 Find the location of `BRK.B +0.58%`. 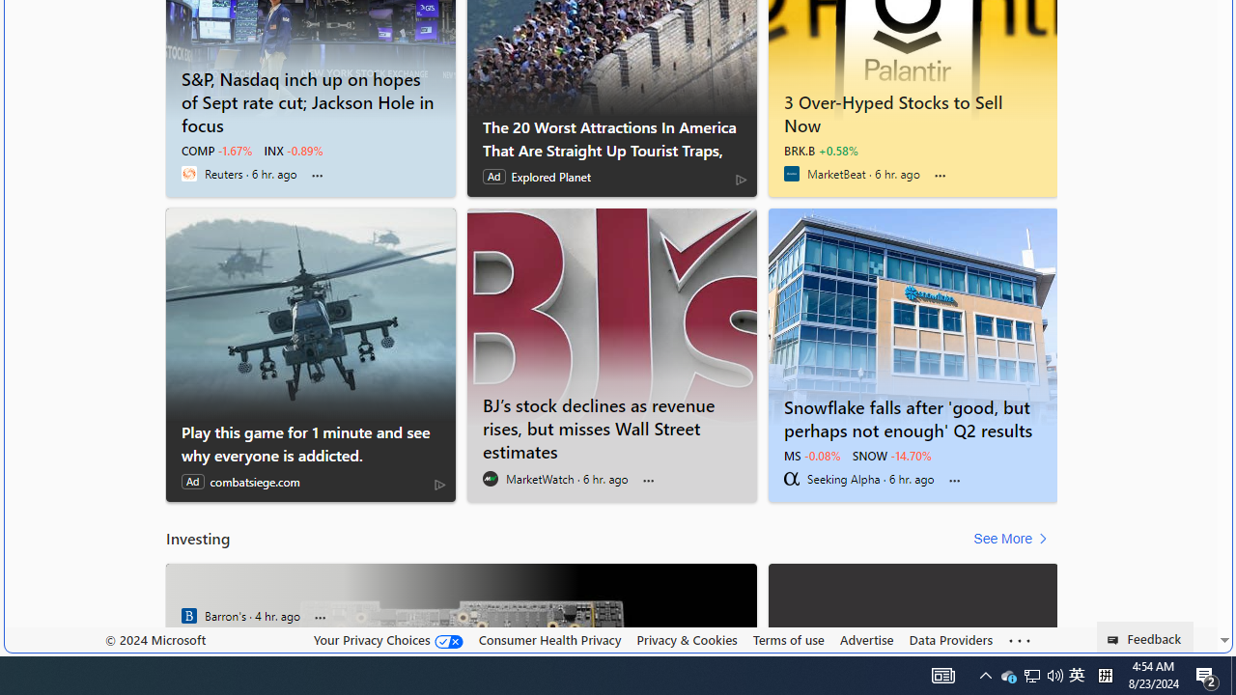

BRK.B +0.58% is located at coordinates (821, 151).